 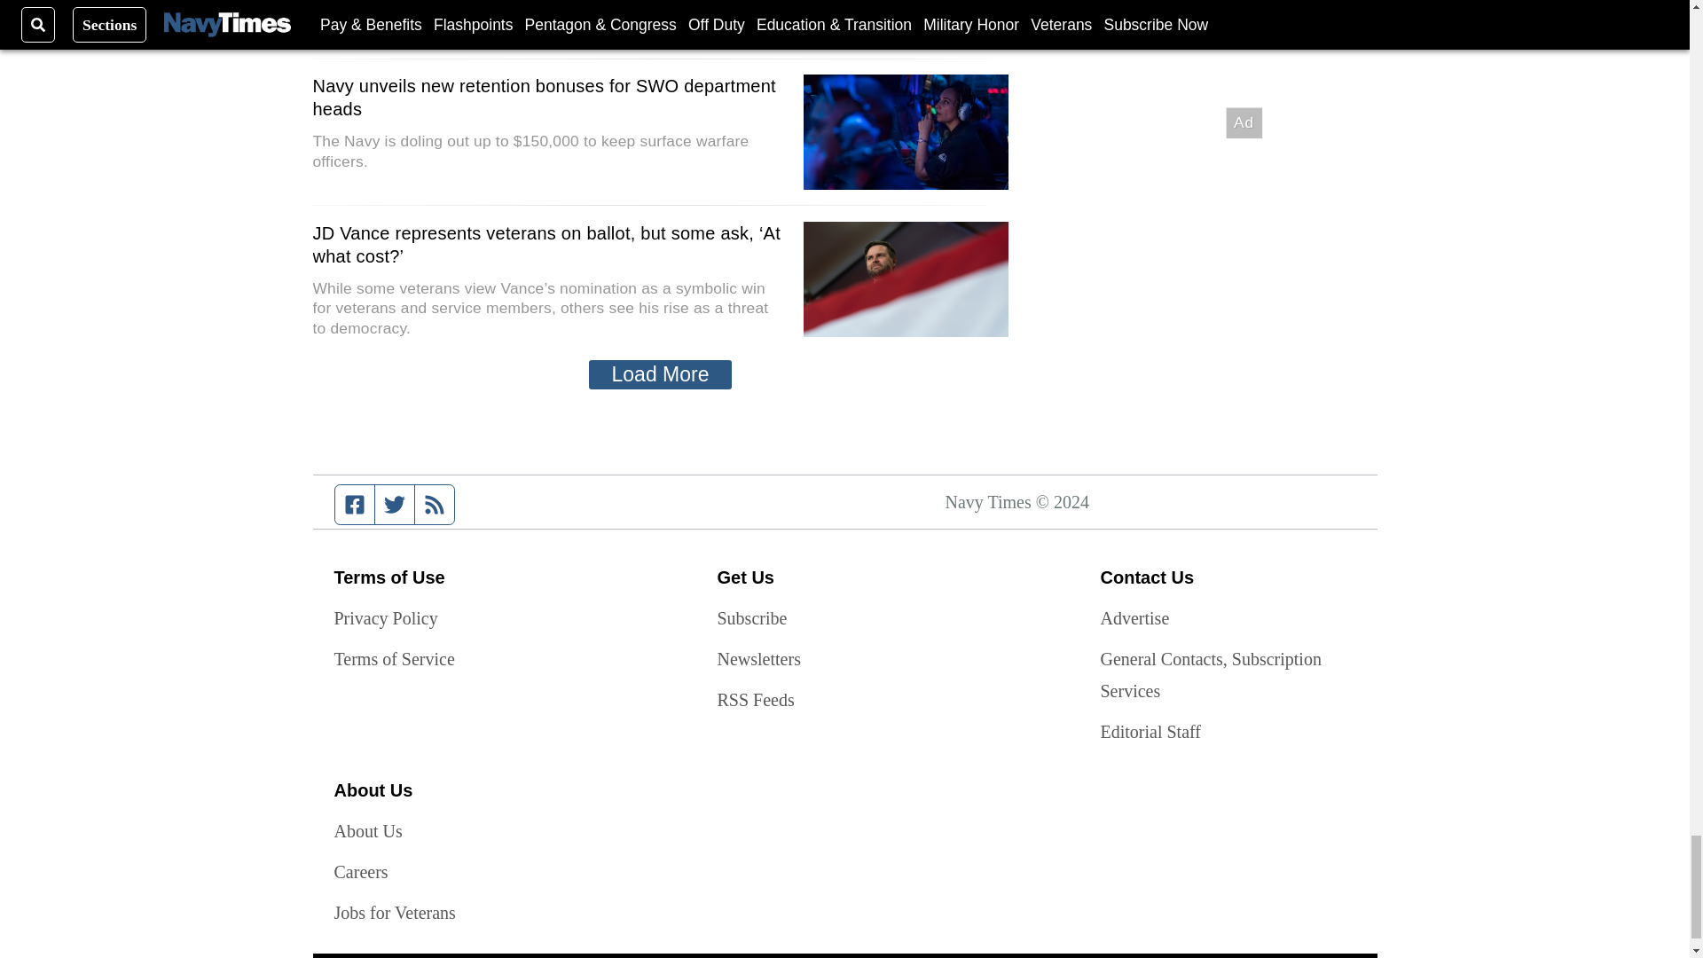 I want to click on Twitter feed, so click(x=394, y=504).